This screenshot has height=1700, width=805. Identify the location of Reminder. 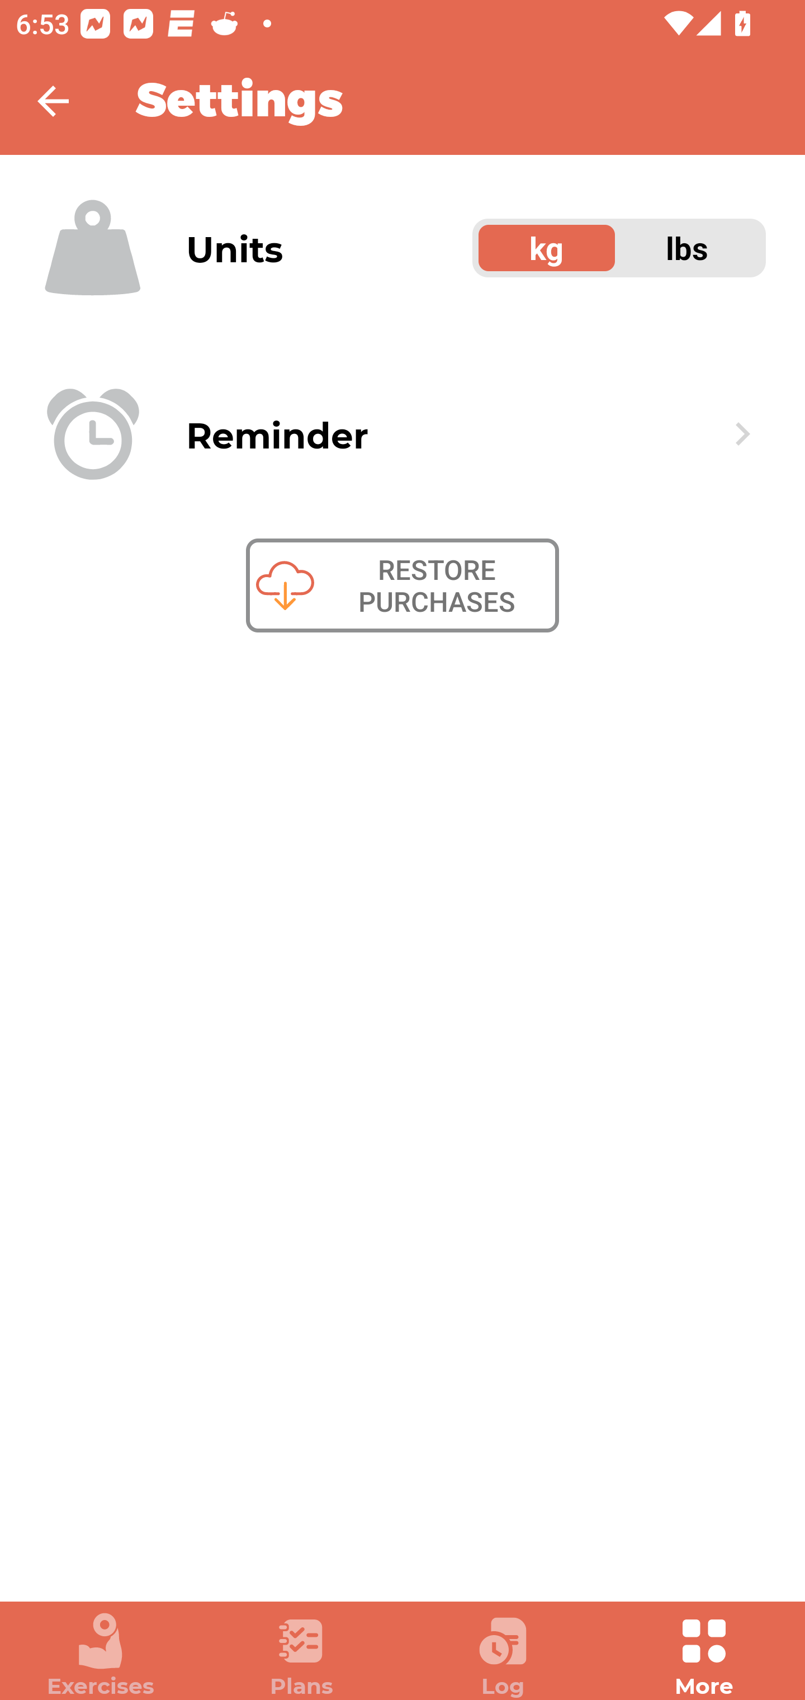
(402, 434).